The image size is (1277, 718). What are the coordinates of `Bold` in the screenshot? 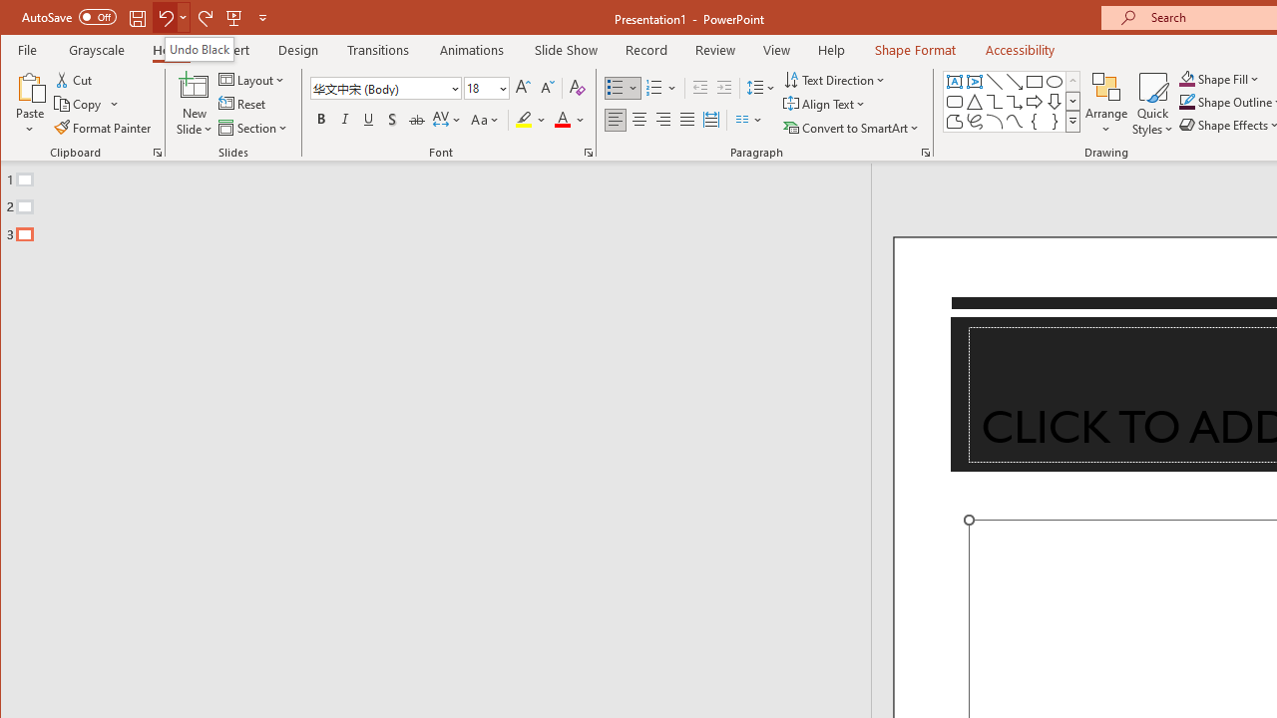 It's located at (321, 120).